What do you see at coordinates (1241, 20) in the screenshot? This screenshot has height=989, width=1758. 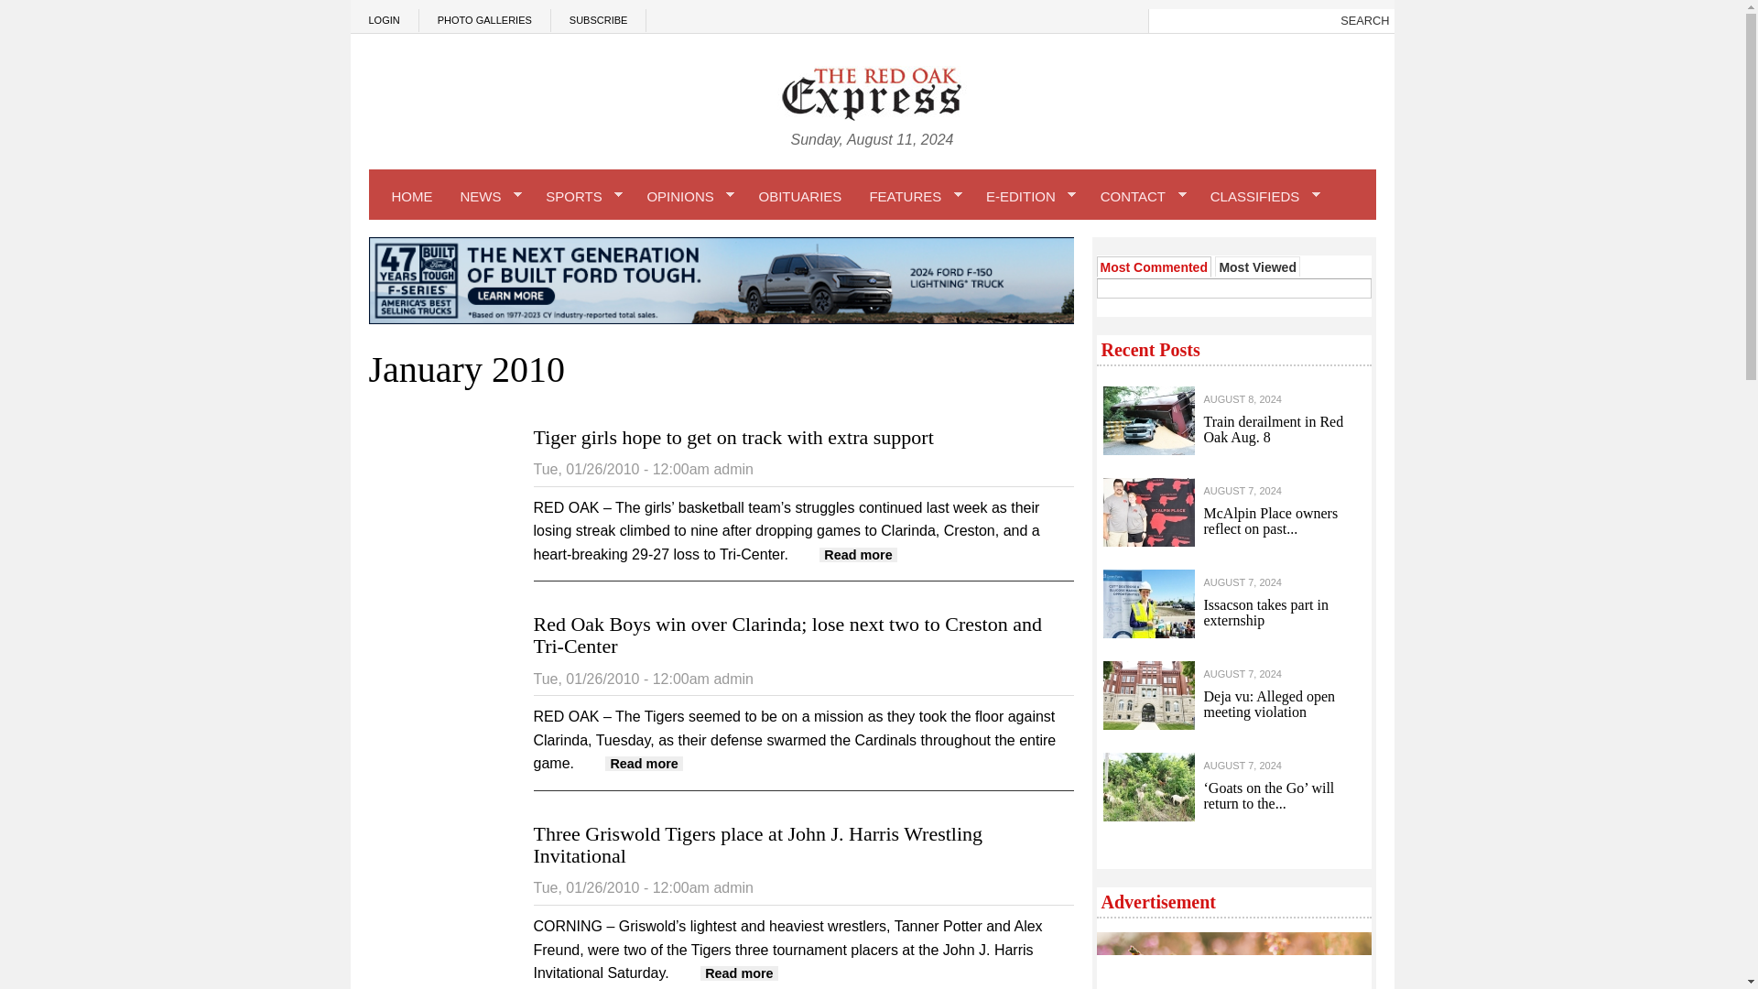 I see `Enter the terms you wish to search for.` at bounding box center [1241, 20].